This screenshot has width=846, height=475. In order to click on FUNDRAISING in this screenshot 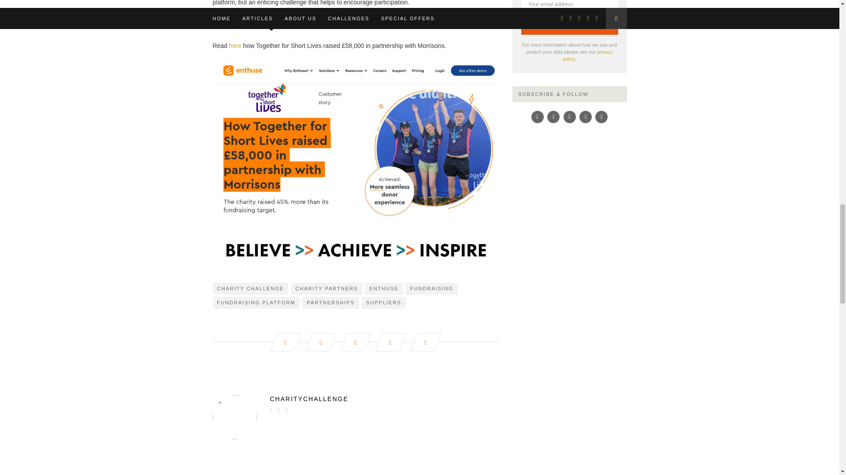, I will do `click(432, 289)`.